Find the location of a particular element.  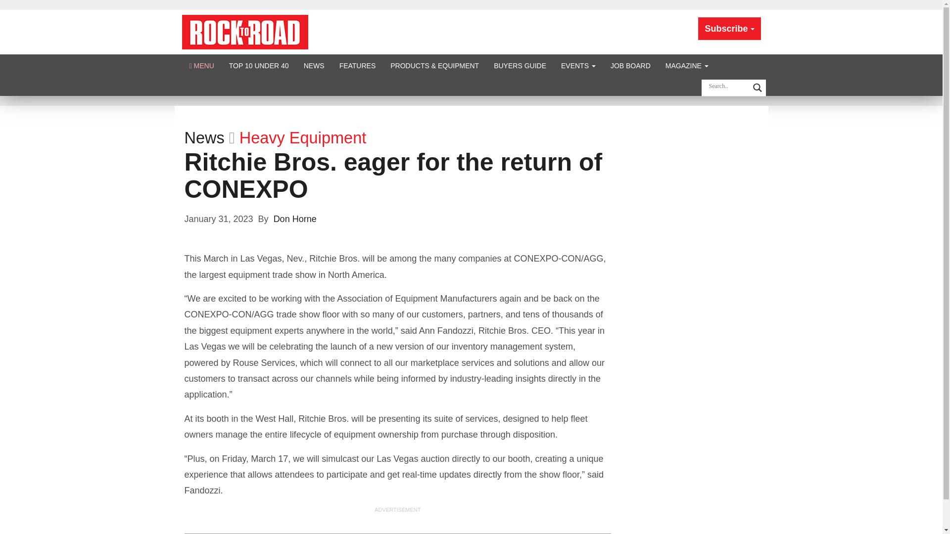

EVENTS is located at coordinates (578, 65).